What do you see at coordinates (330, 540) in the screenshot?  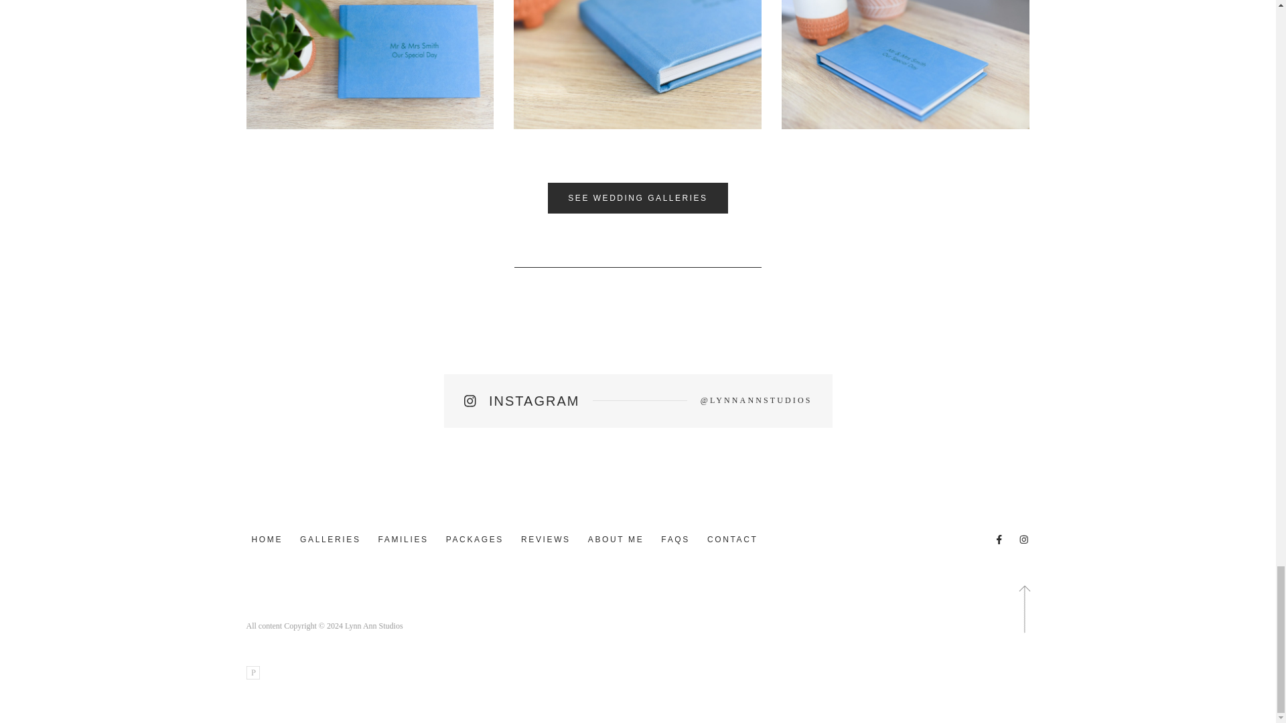 I see `GALLERIES` at bounding box center [330, 540].